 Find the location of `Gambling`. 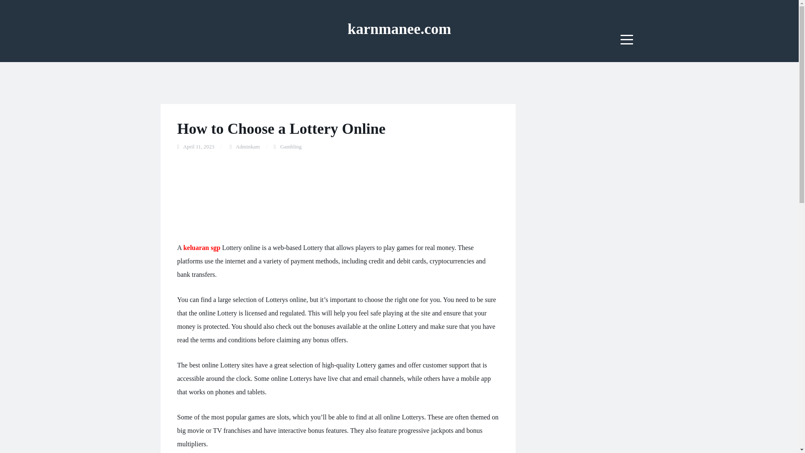

Gambling is located at coordinates (291, 147).